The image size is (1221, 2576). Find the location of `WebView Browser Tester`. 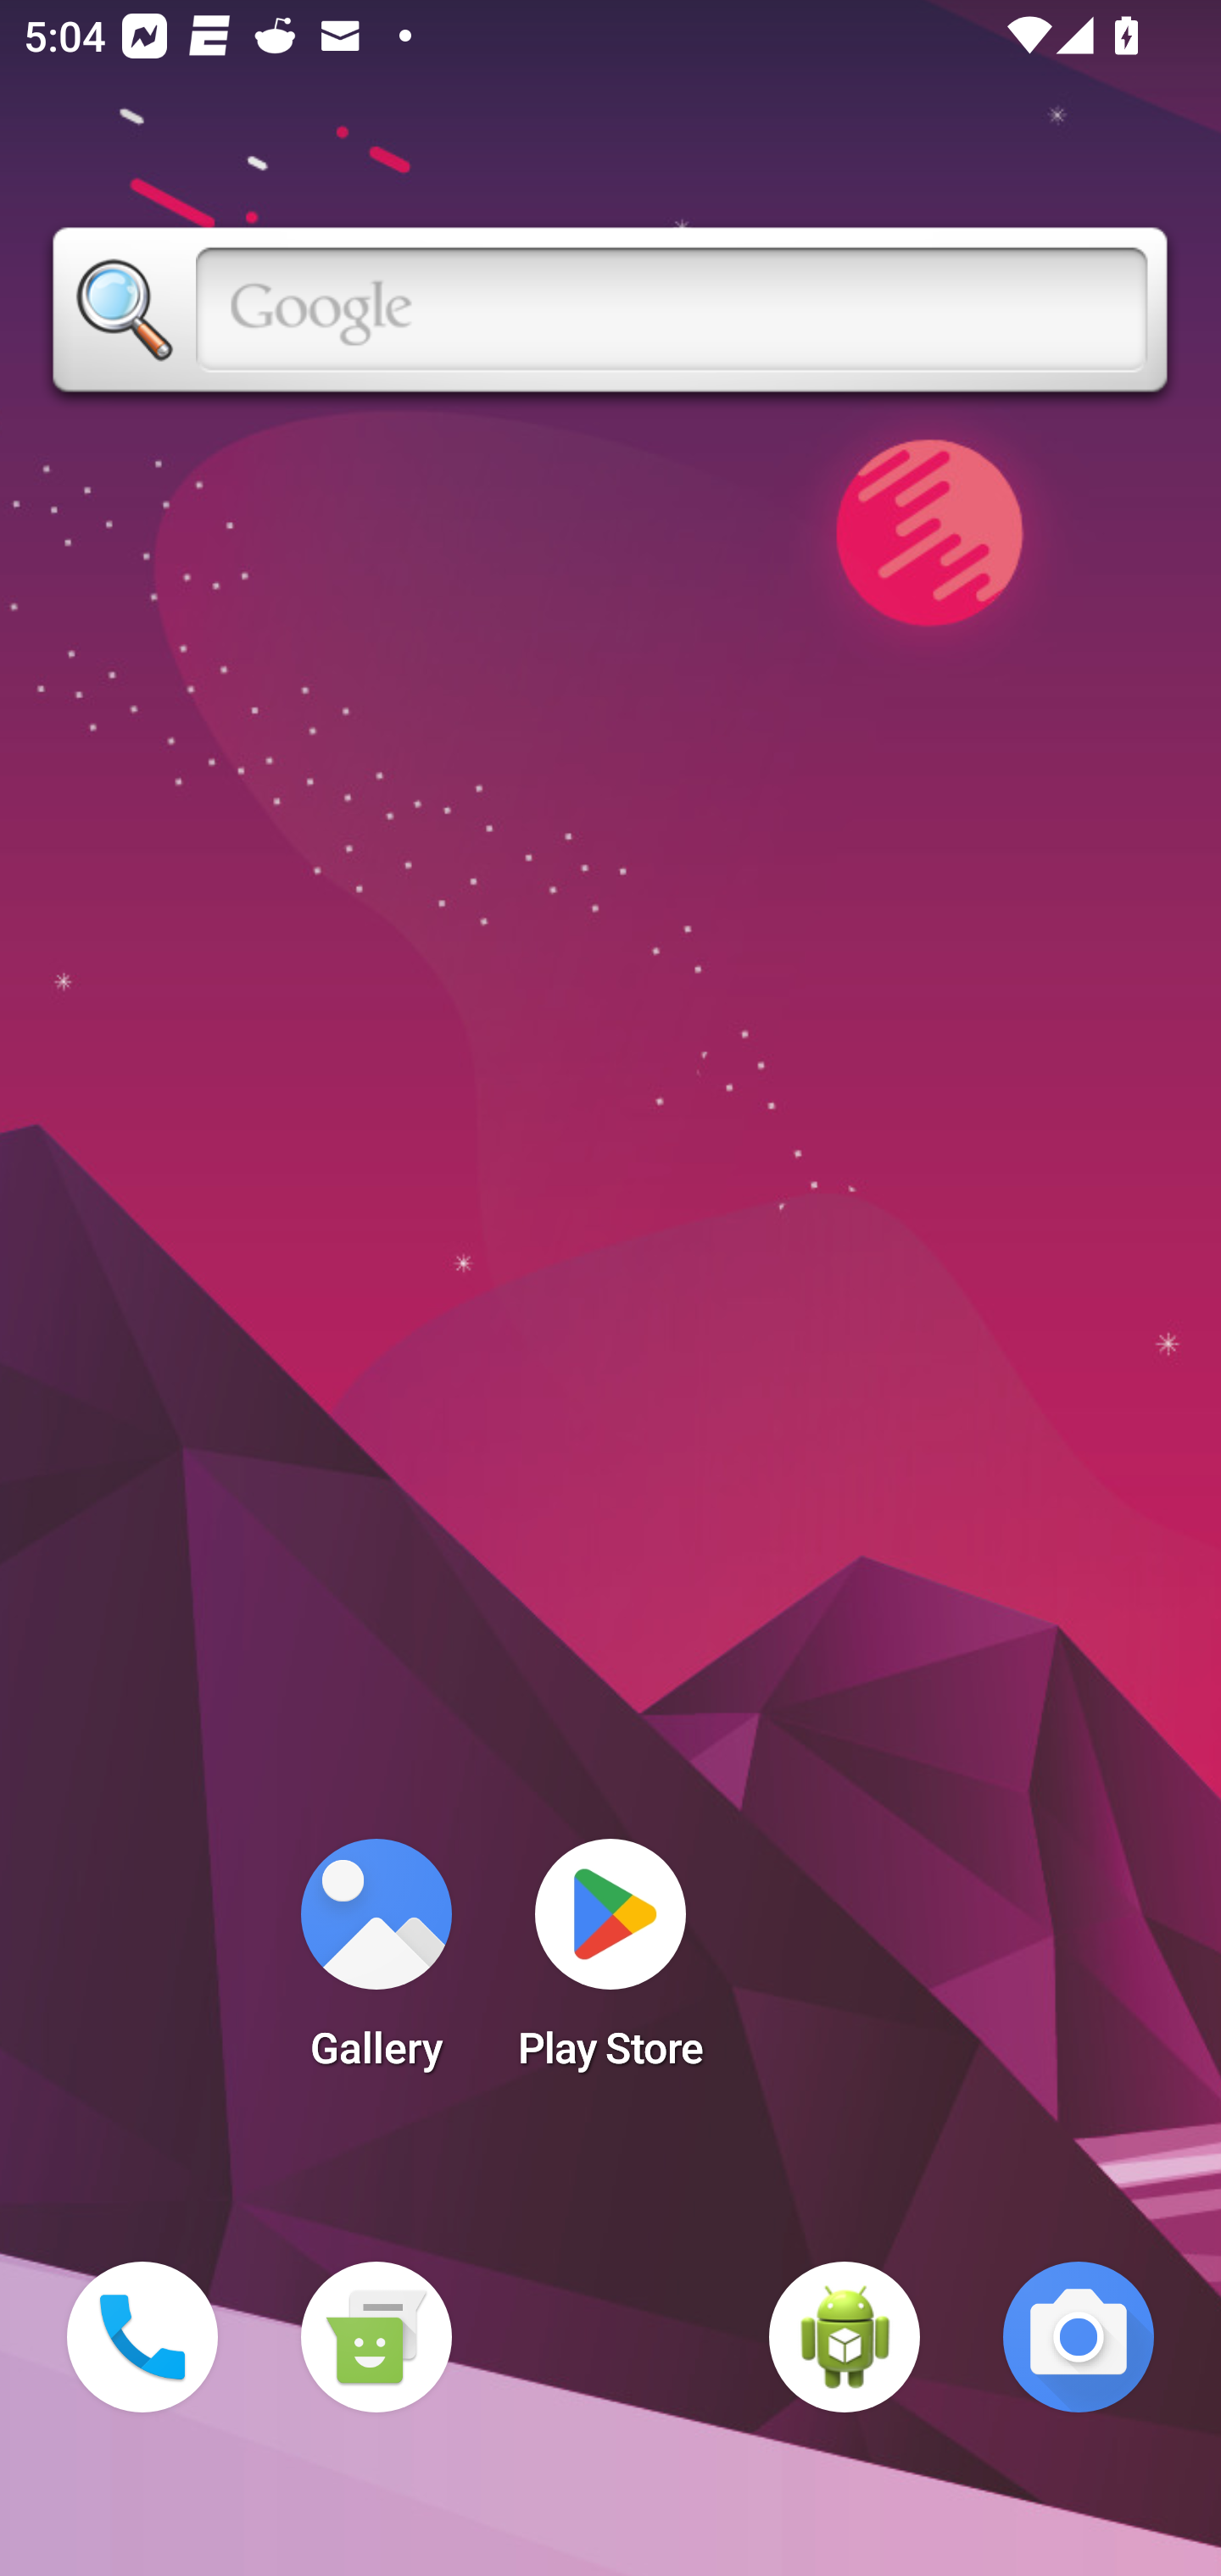

WebView Browser Tester is located at coordinates (845, 2337).